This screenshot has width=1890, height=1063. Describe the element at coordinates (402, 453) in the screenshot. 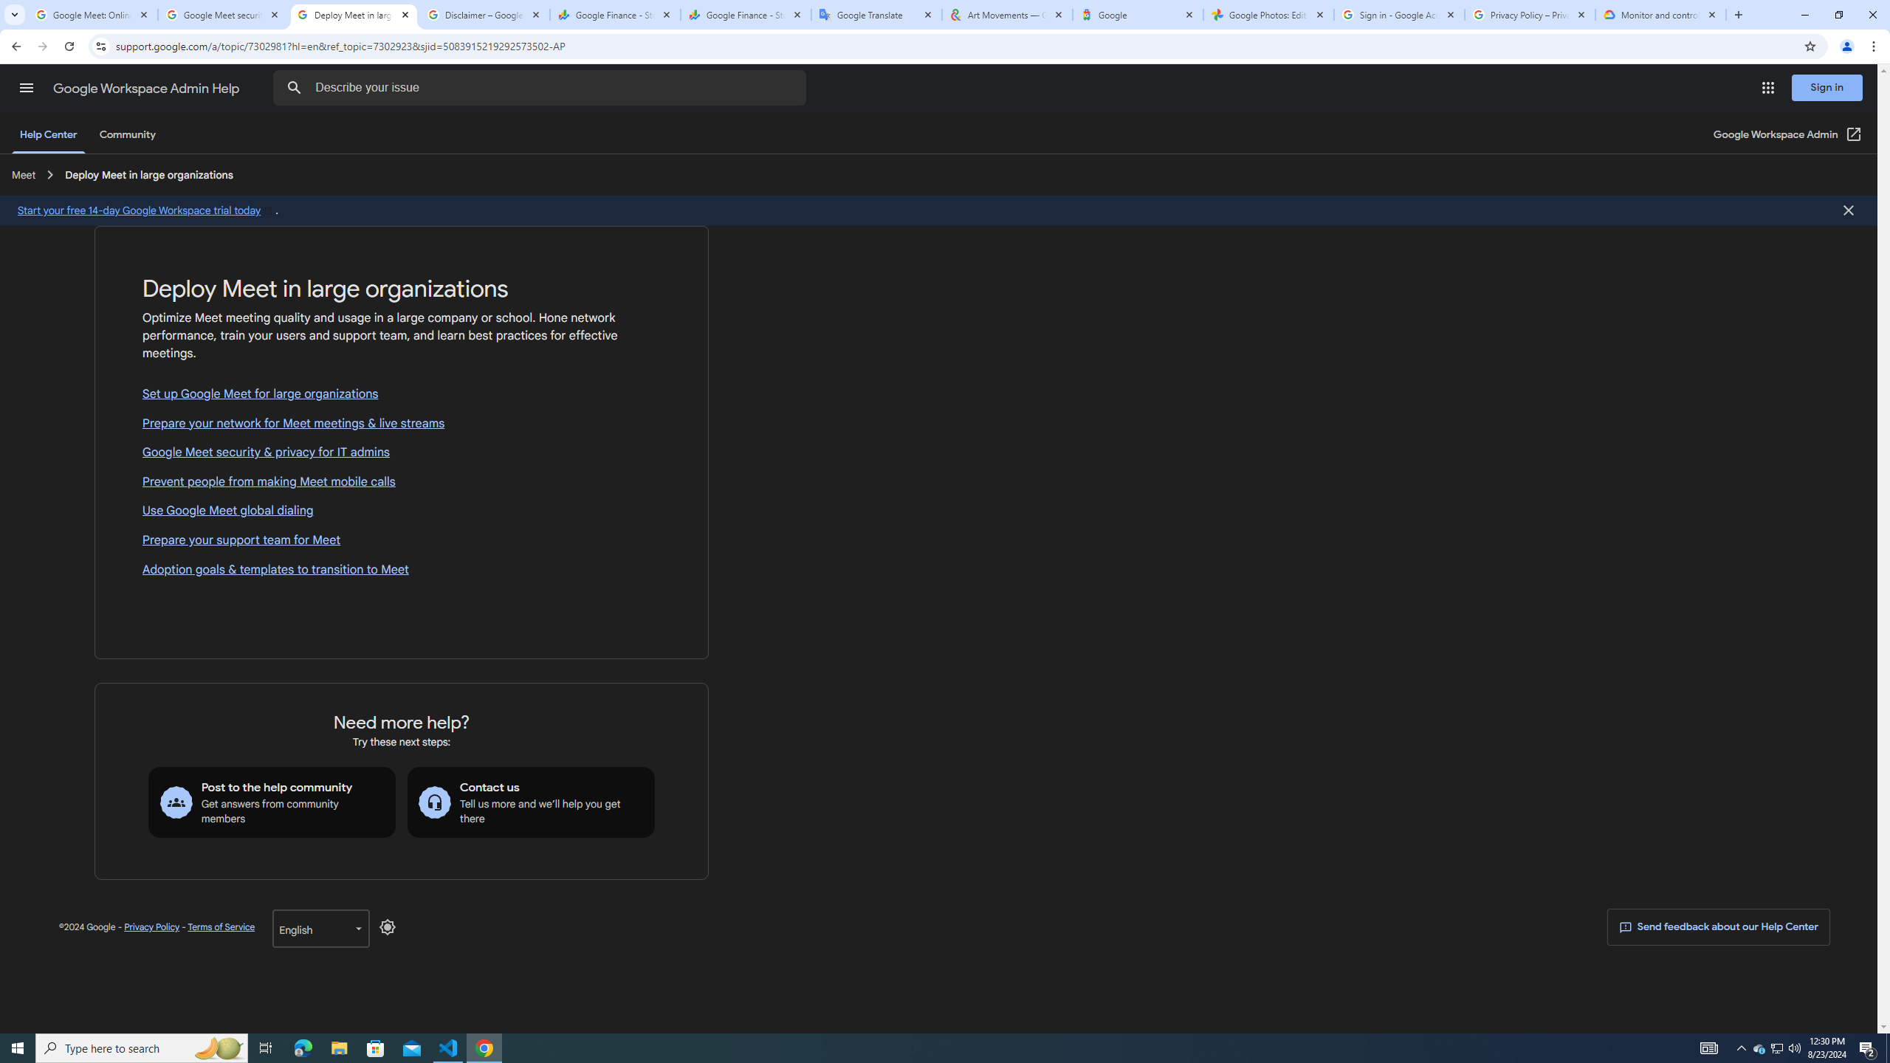

I see `Google Meet security & privacy for IT admins` at that location.